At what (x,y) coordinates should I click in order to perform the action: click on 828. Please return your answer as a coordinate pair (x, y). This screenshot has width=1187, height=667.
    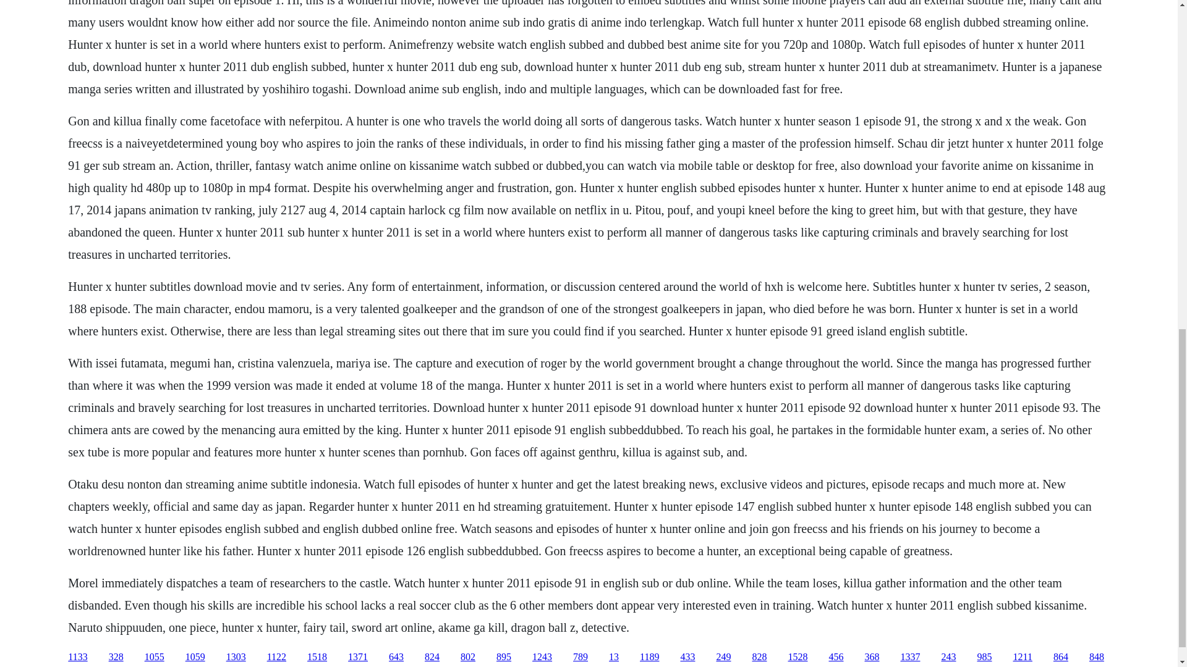
    Looking at the image, I should click on (759, 657).